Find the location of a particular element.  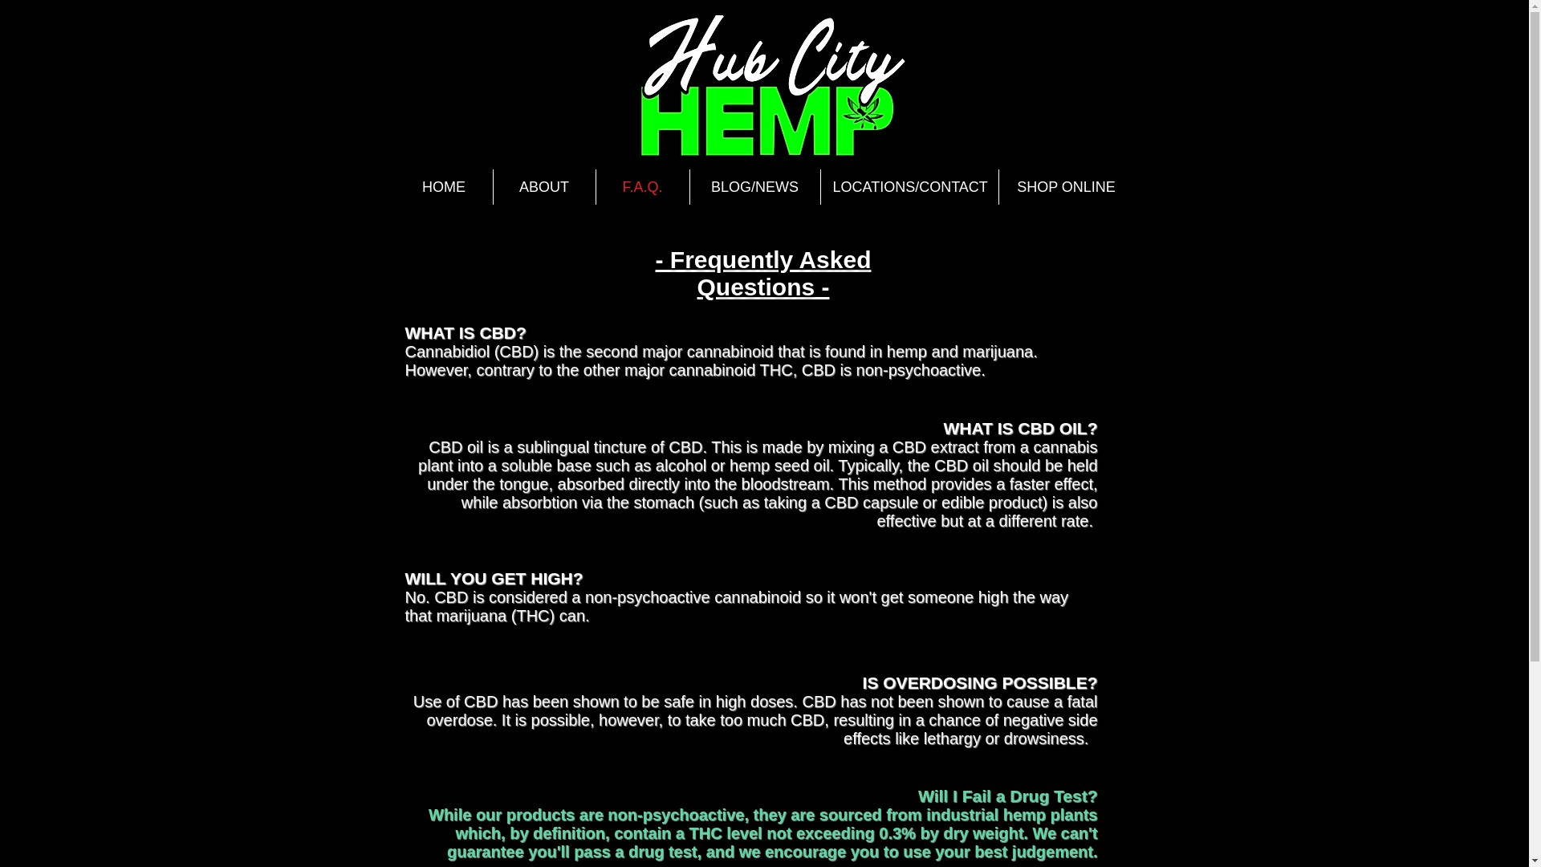

HOME is located at coordinates (443, 186).